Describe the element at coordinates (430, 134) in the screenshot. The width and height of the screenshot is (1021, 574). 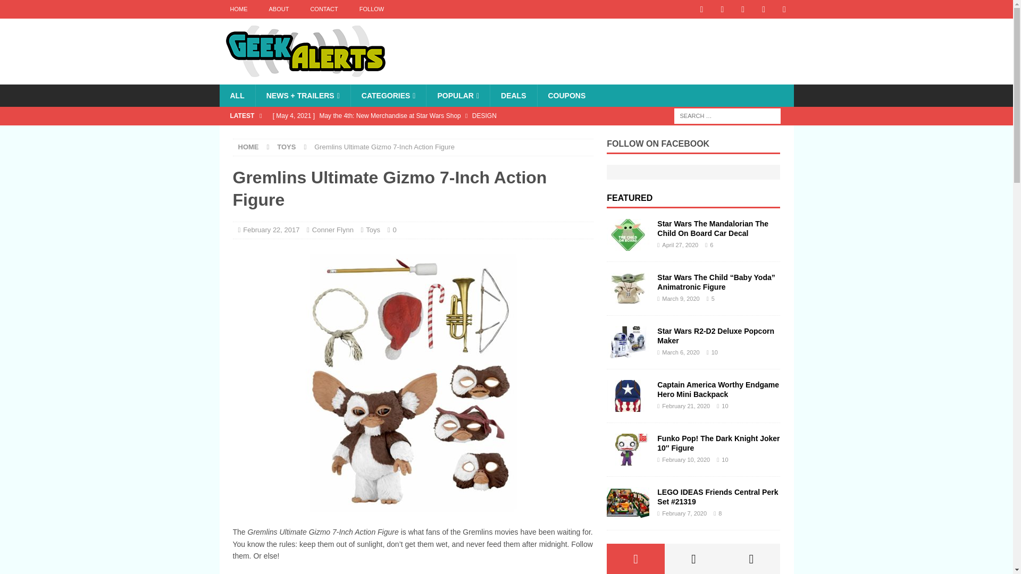
I see `Rick and Morty Get Shwifty Bluetooth Speaker` at that location.